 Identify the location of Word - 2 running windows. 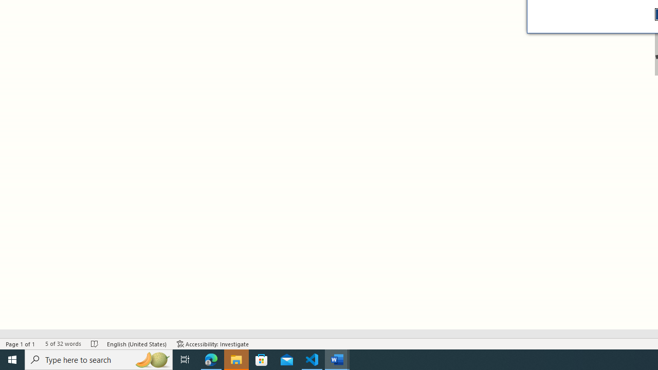
(337, 360).